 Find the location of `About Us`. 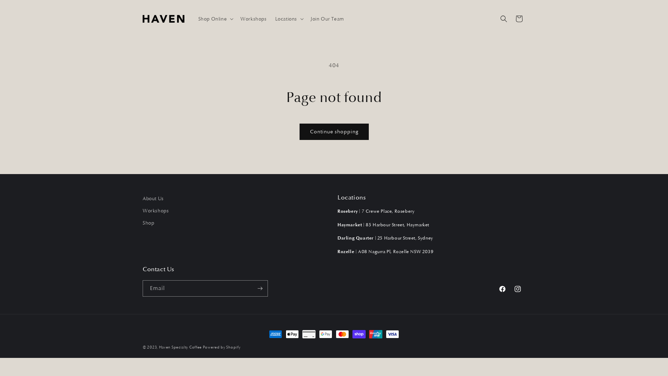

About Us is located at coordinates (153, 199).